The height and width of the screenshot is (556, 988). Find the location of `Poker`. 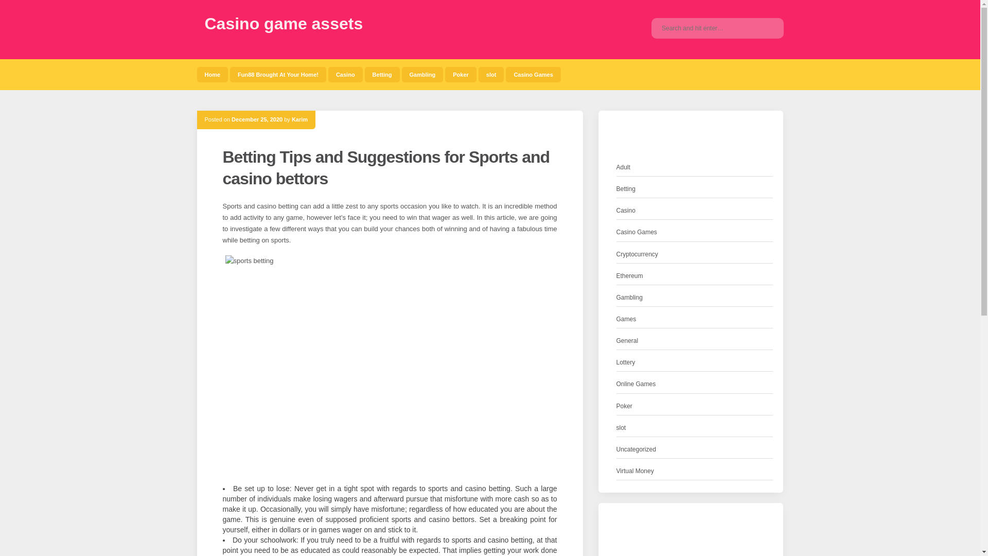

Poker is located at coordinates (461, 74).